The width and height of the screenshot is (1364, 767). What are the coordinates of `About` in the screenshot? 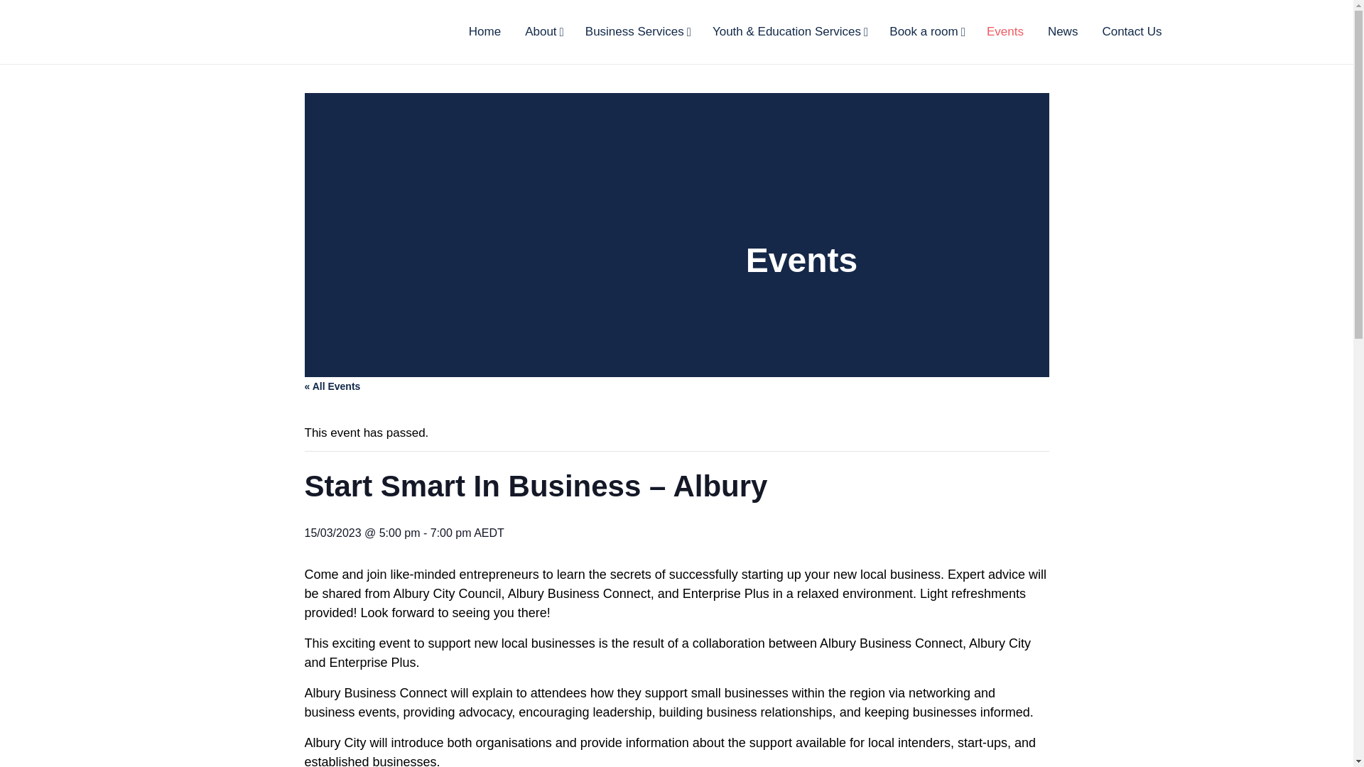 It's located at (543, 31).